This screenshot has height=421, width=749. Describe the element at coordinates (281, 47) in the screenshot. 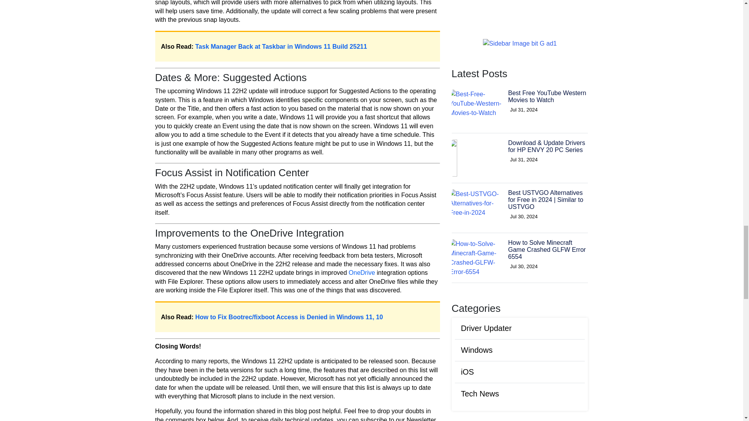

I see `Task Manager Back at Taskbar in Windows 11 Build 25211` at that location.